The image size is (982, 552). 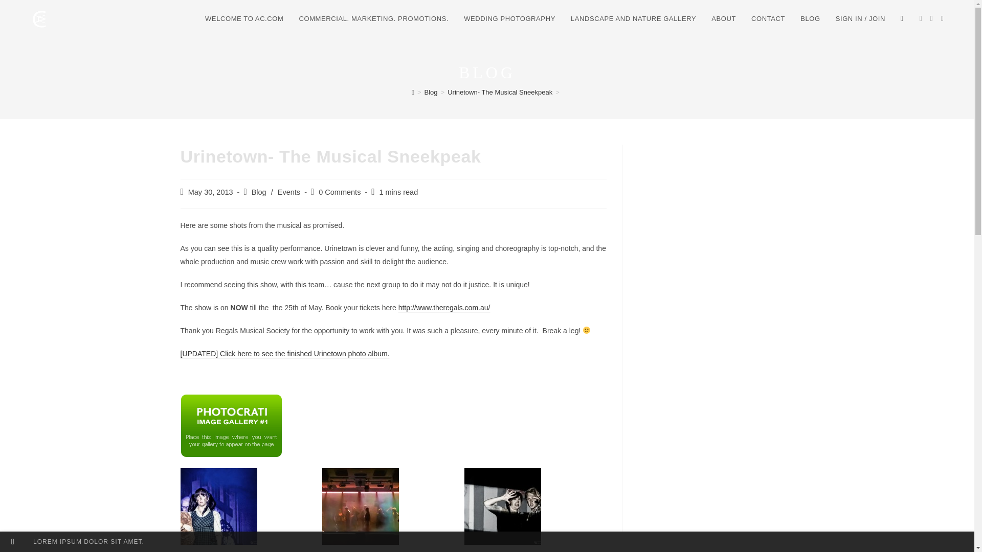 What do you see at coordinates (339, 192) in the screenshot?
I see `0 Comments` at bounding box center [339, 192].